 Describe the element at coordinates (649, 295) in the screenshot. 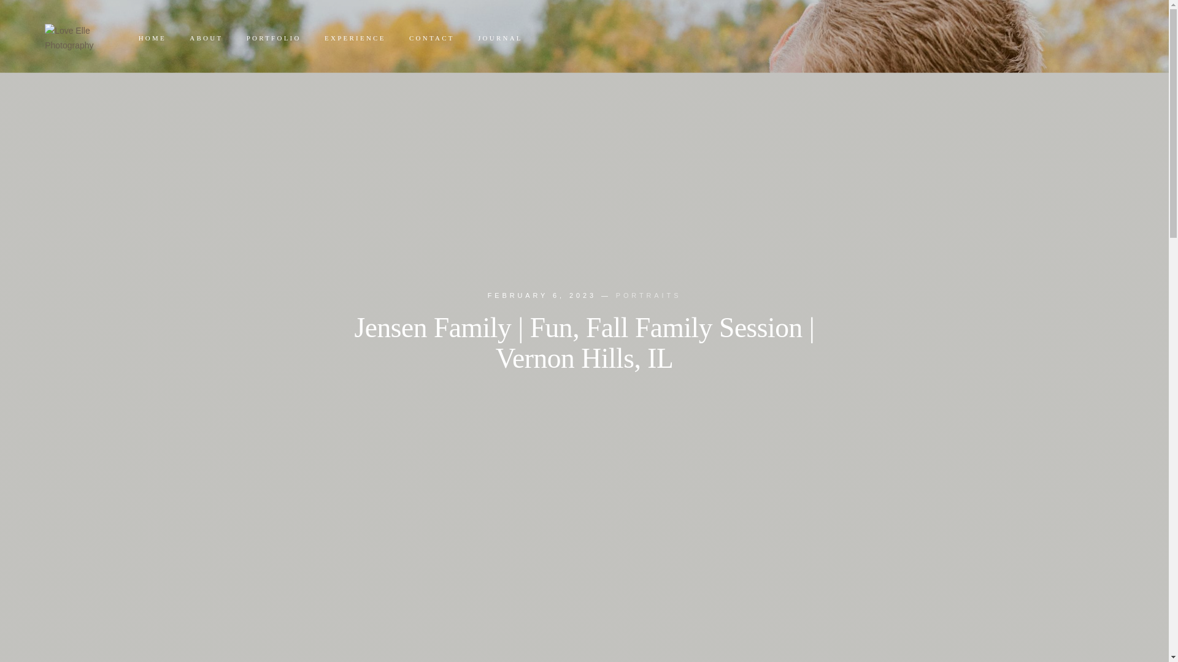

I see `PORTRAITS` at that location.